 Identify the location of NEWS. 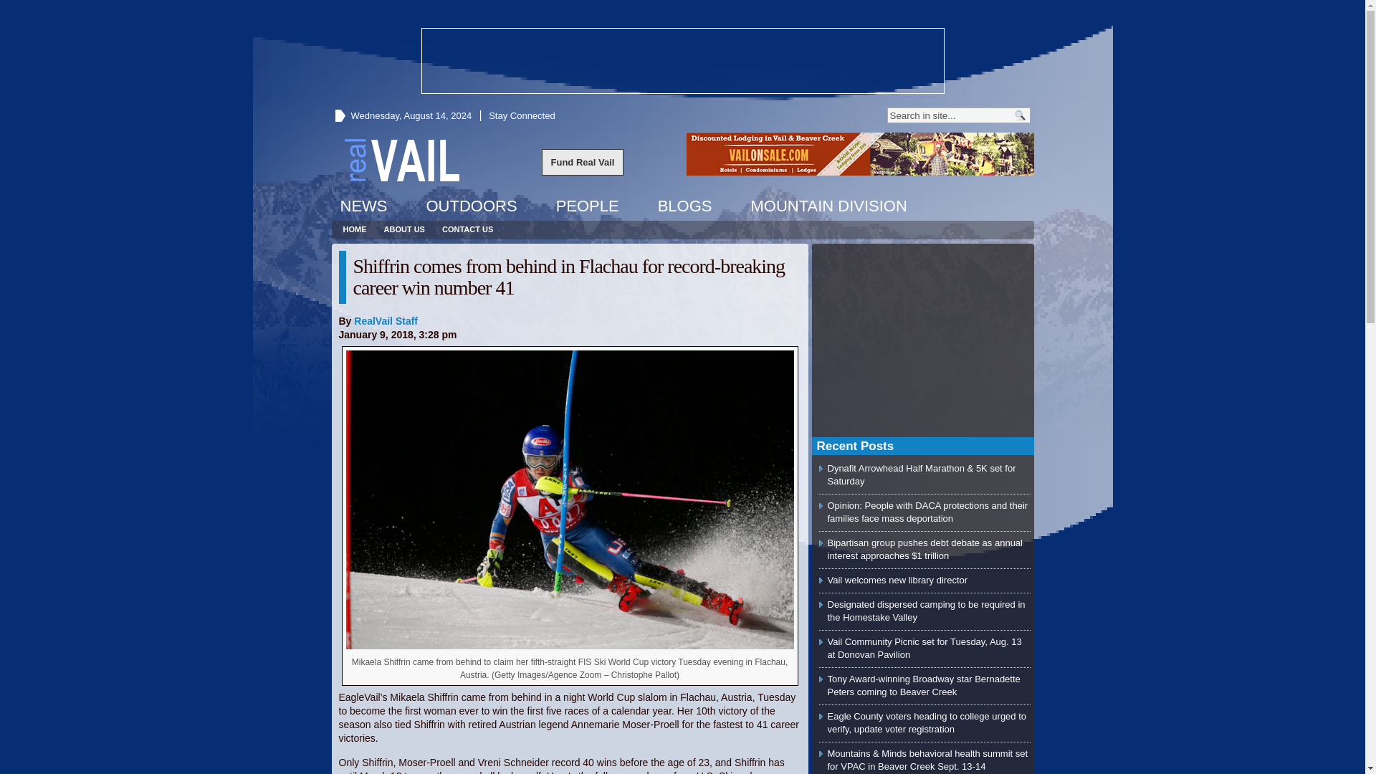
(363, 206).